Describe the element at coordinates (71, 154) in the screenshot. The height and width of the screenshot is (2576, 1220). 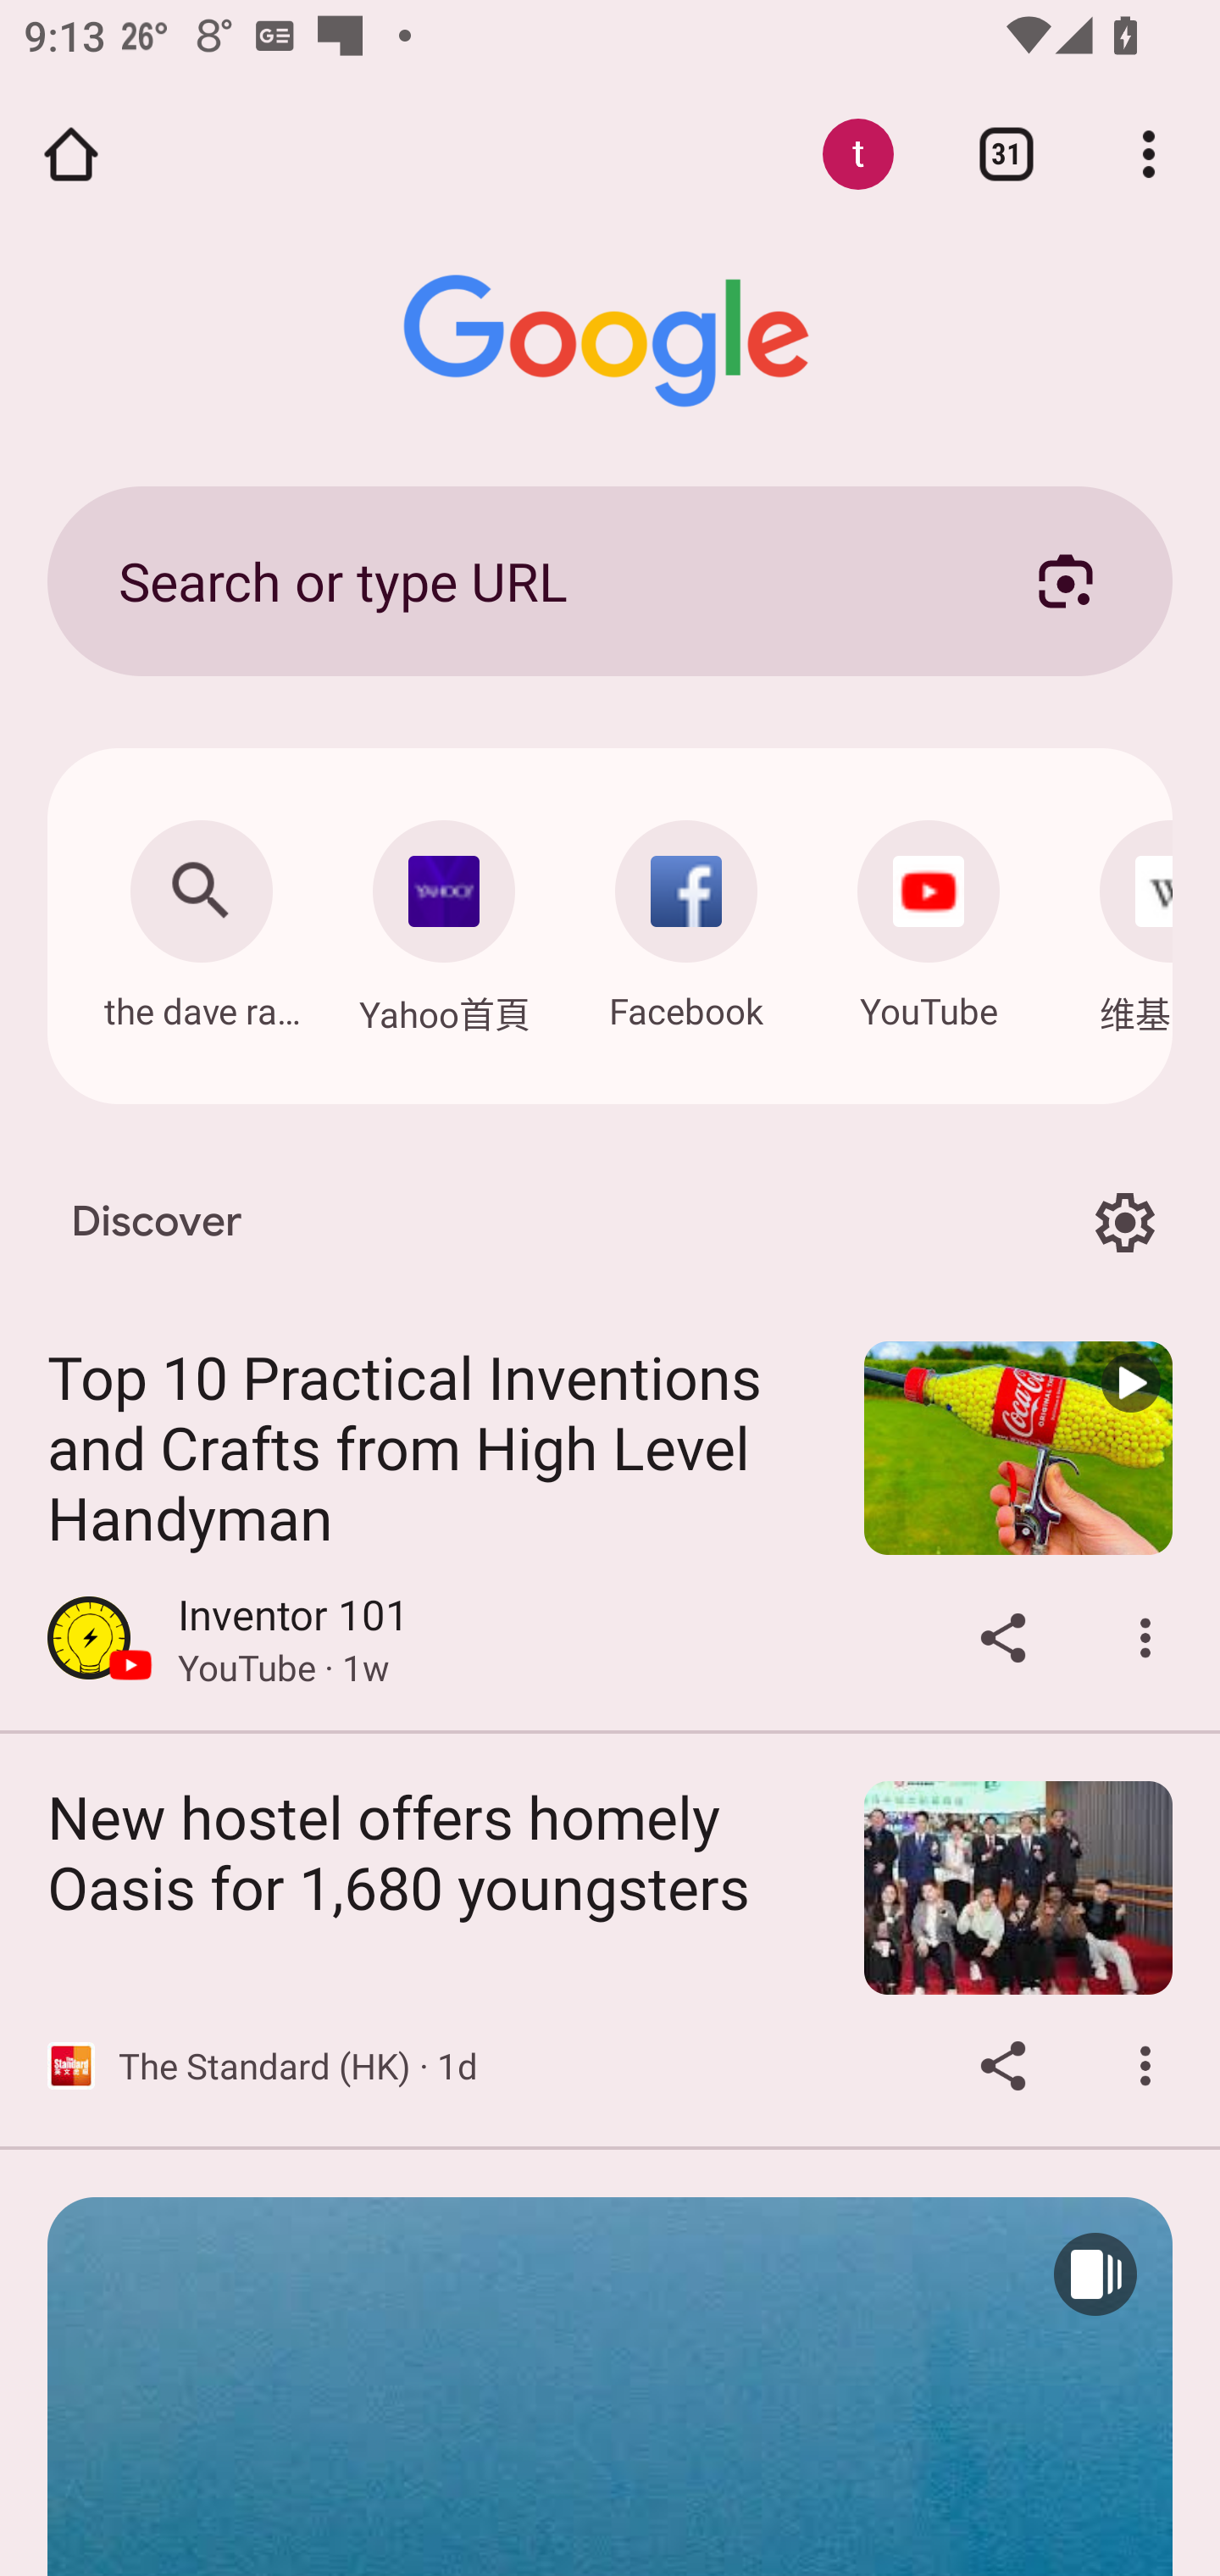
I see `Open the home page` at that location.